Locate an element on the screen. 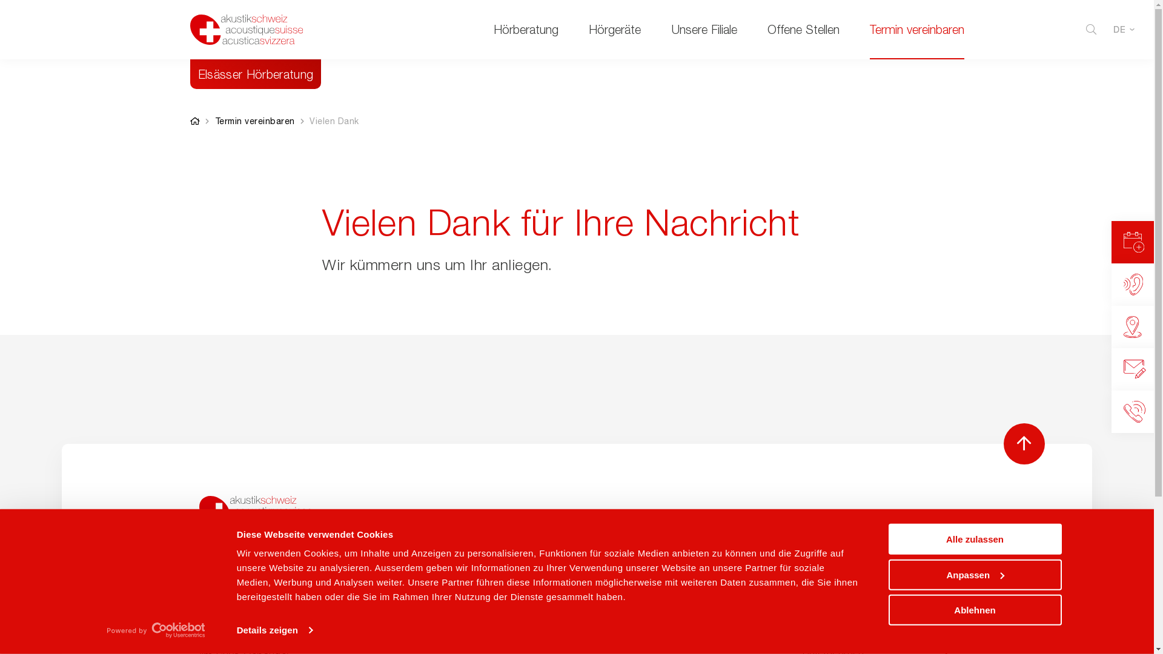 Image resolution: width=1163 pixels, height=654 pixels. Unsere Filiale is located at coordinates (704, 29).